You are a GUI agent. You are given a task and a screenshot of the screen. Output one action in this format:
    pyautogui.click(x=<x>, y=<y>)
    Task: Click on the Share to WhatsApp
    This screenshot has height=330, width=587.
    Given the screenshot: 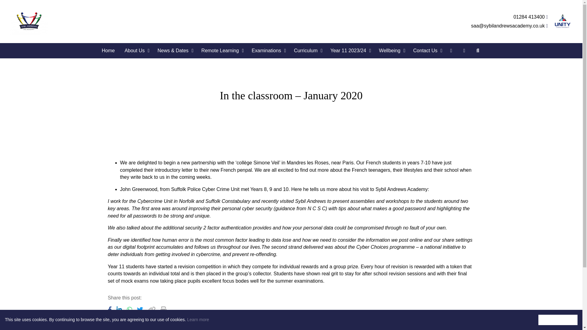 What is the action you would take?
    pyautogui.click(x=129, y=309)
    